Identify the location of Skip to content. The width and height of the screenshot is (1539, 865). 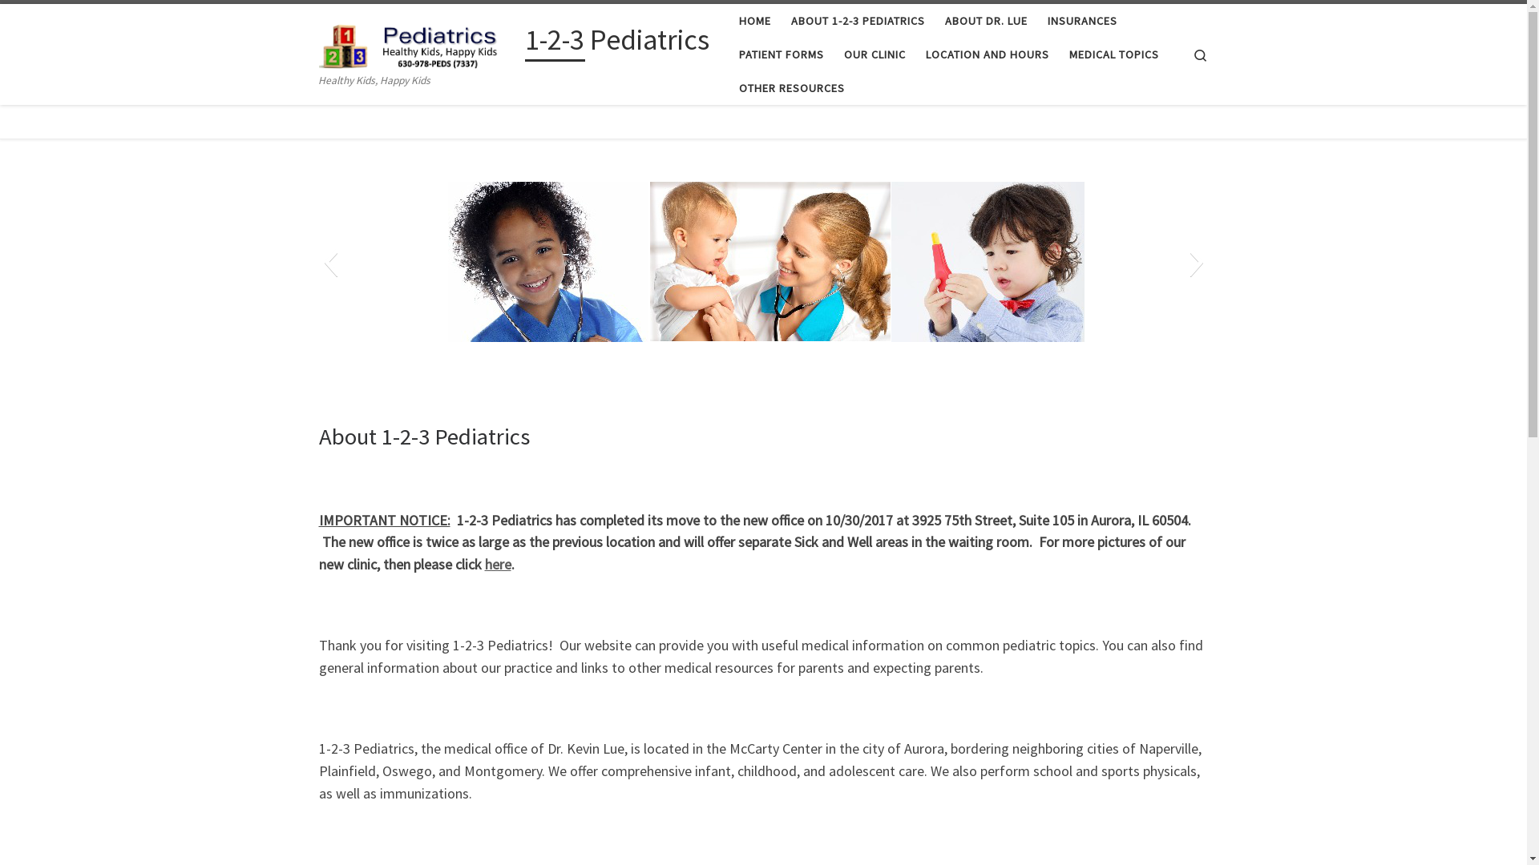
(61, 22).